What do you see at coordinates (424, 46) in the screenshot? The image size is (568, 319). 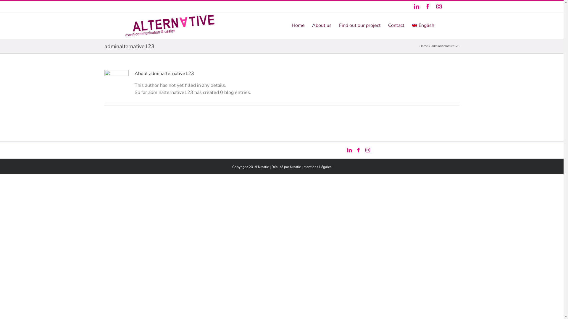 I see `Home` at bounding box center [424, 46].